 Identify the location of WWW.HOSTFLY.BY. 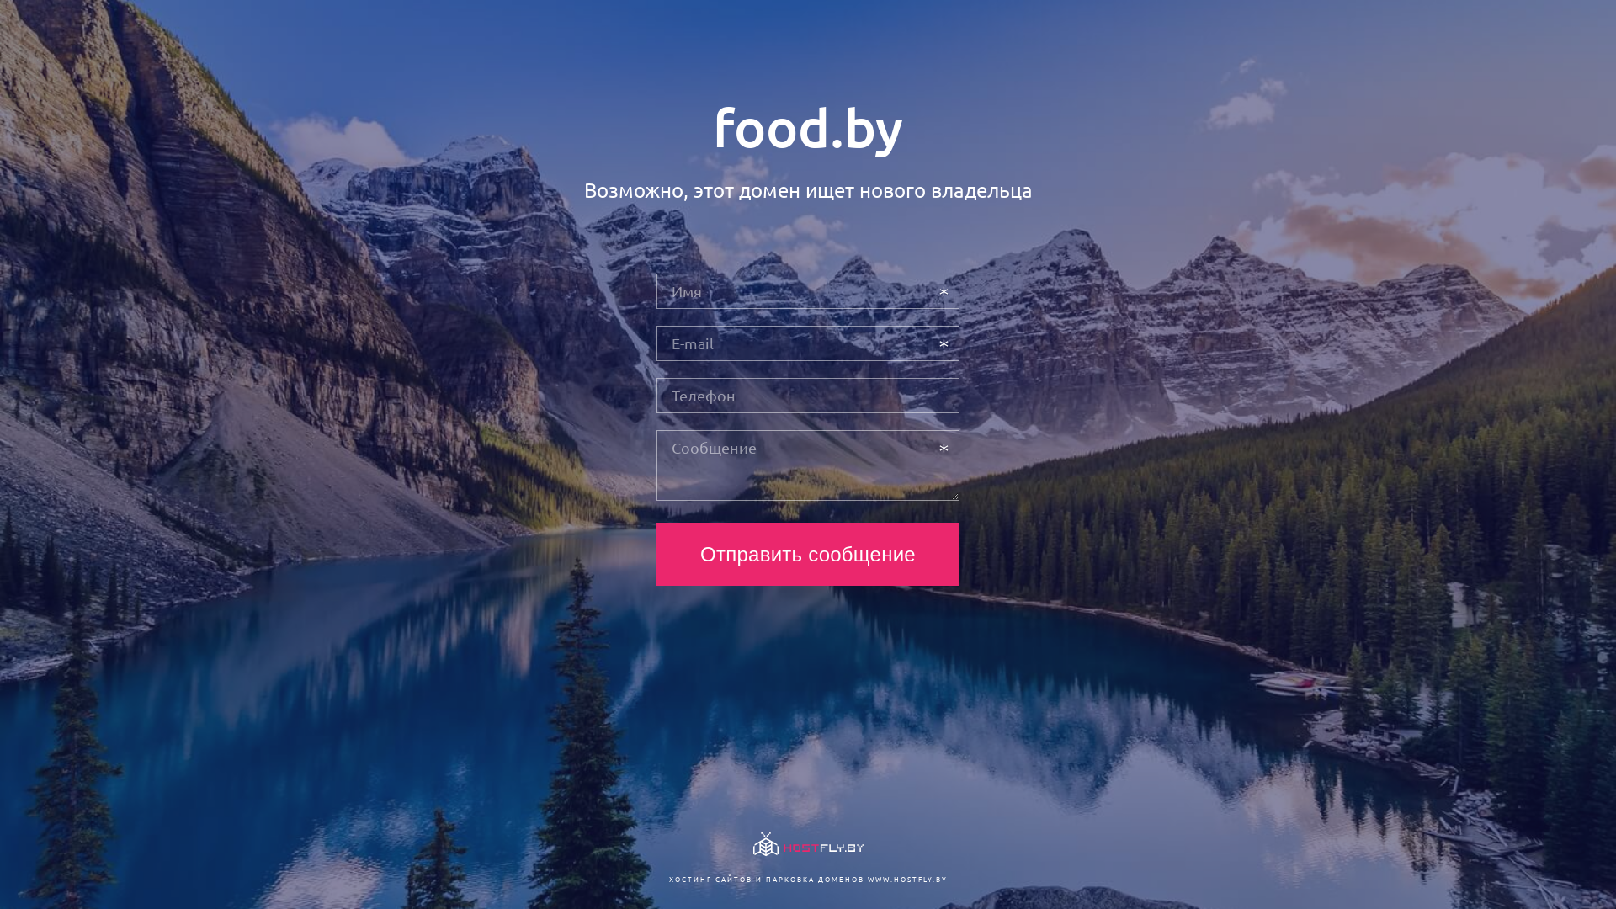
(907, 879).